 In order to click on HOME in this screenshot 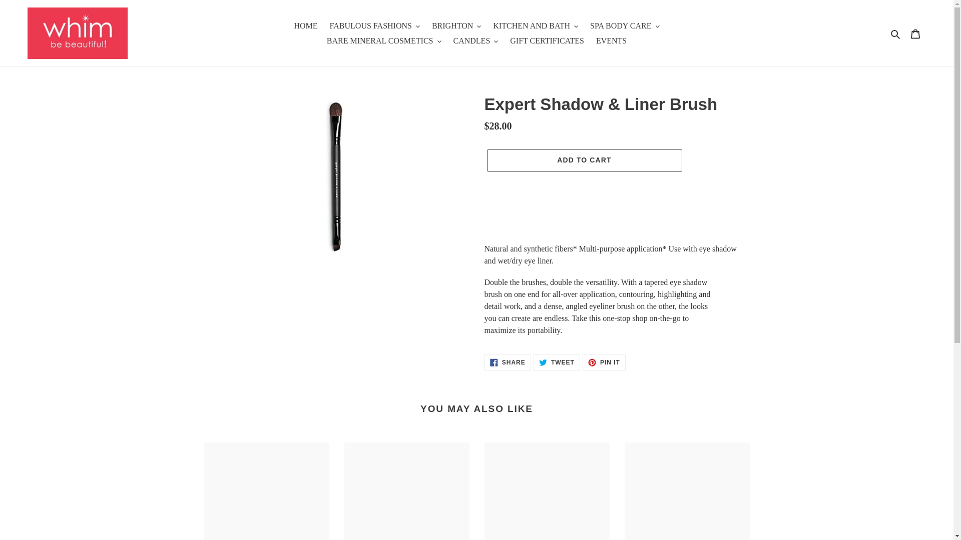, I will do `click(305, 25)`.